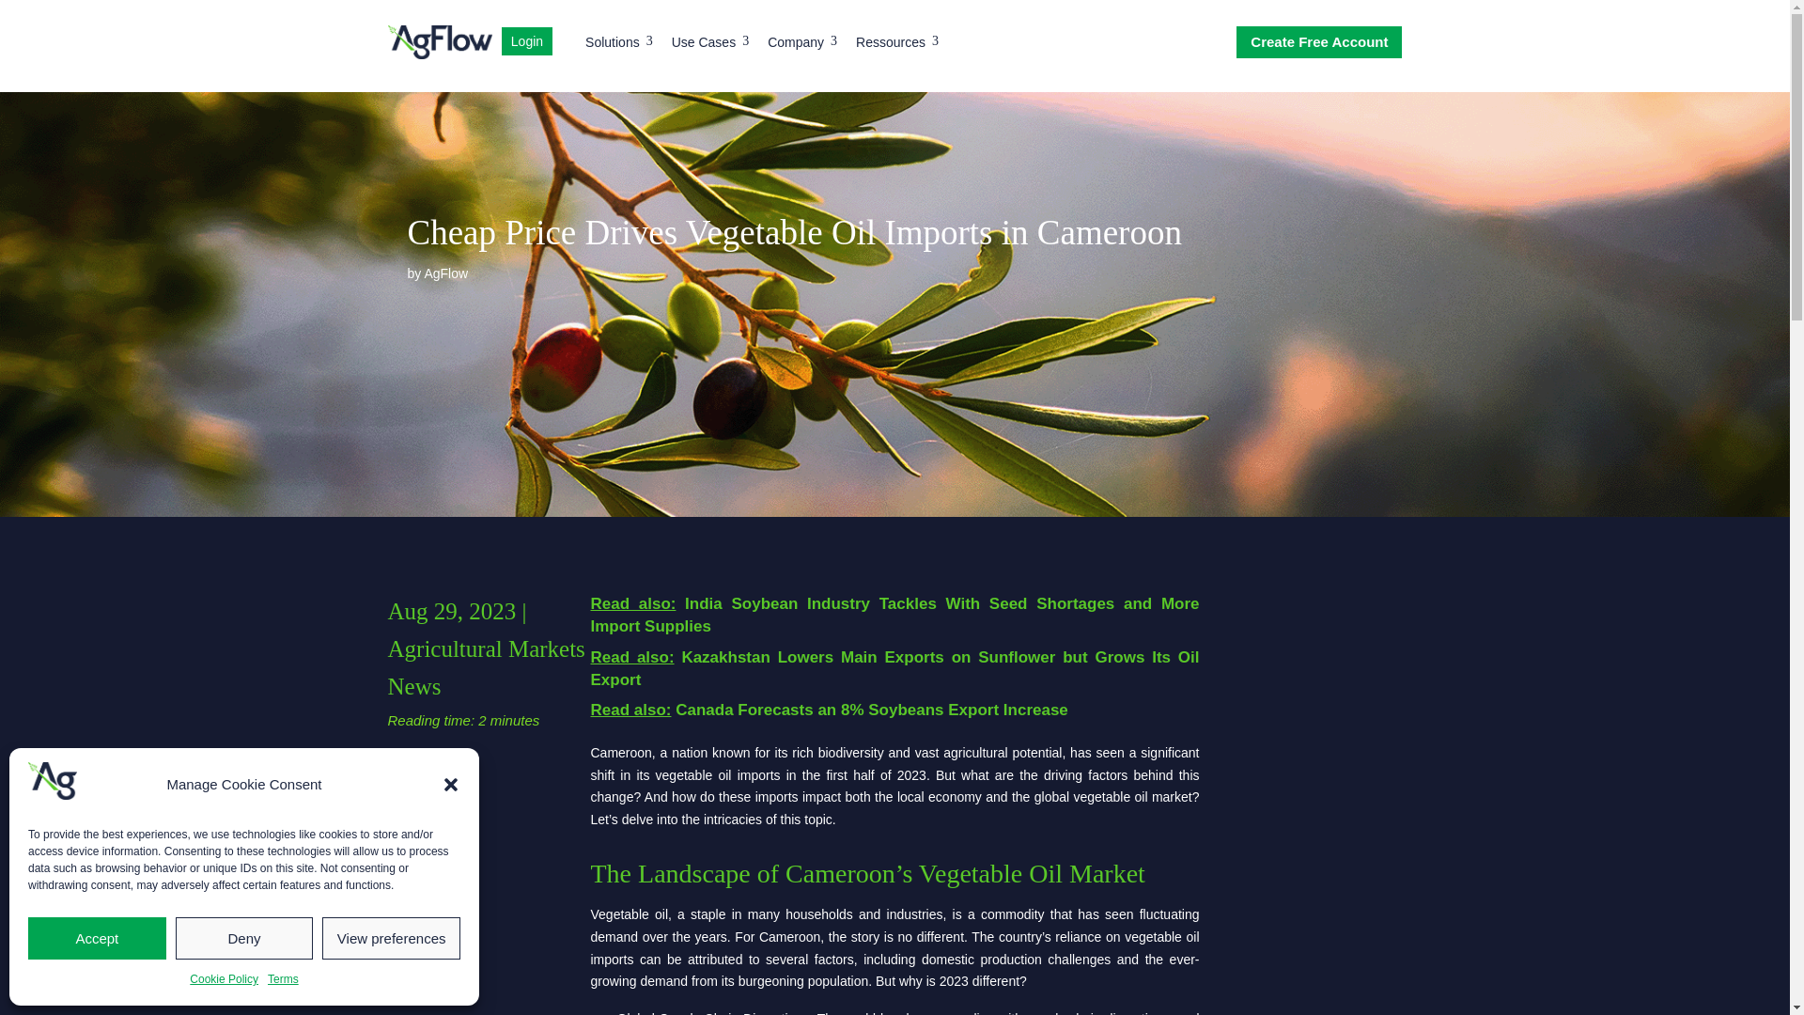  I want to click on View preferences, so click(802, 45).